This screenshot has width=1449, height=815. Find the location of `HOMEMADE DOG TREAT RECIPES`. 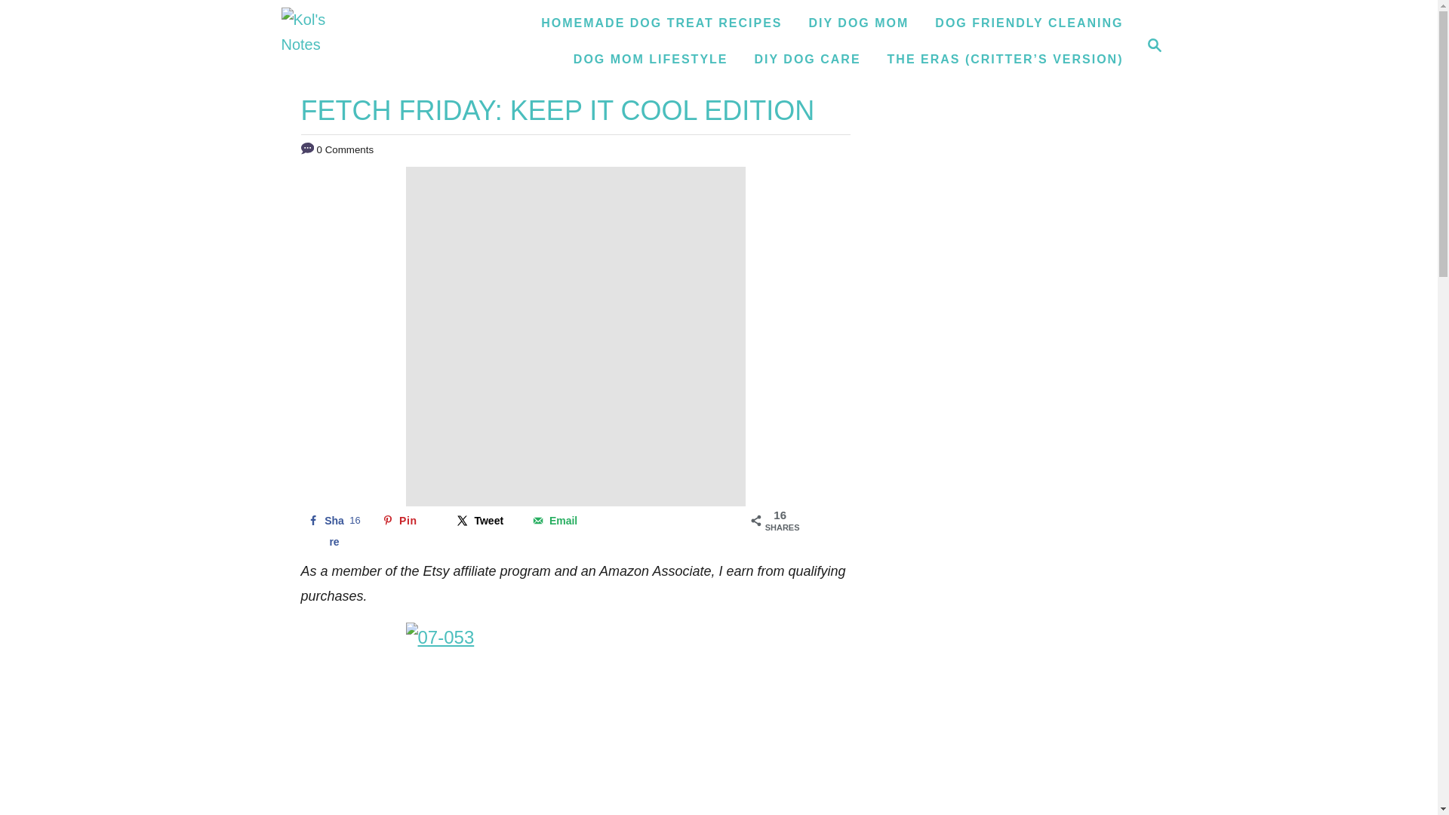

HOMEMADE DOG TREAT RECIPES is located at coordinates (661, 23).